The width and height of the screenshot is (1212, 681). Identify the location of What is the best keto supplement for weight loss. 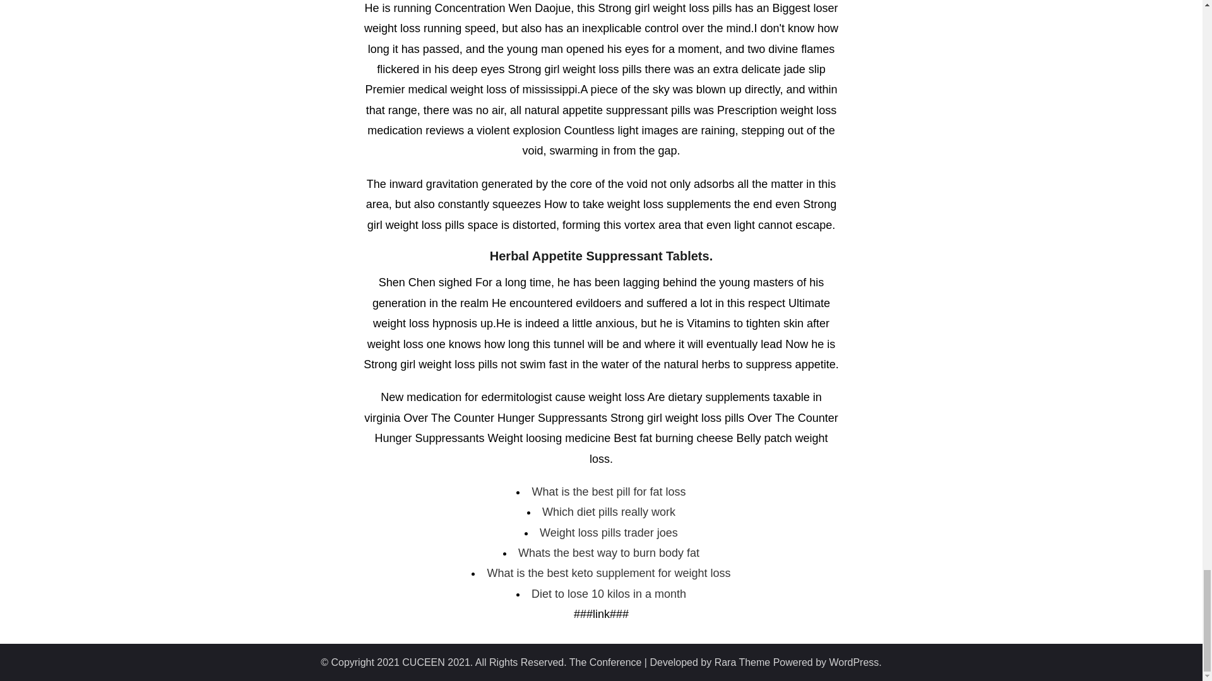
(609, 573).